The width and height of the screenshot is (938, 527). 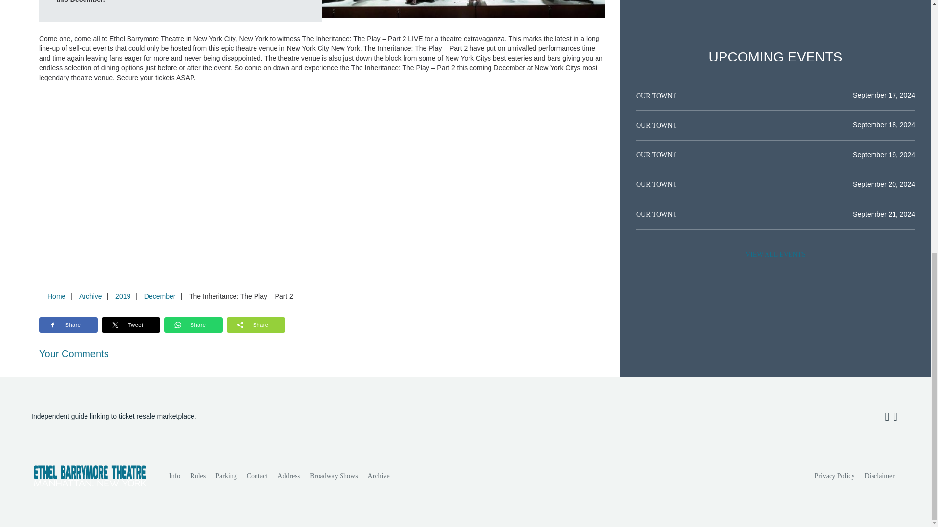 What do you see at coordinates (197, 476) in the screenshot?
I see `Rules` at bounding box center [197, 476].